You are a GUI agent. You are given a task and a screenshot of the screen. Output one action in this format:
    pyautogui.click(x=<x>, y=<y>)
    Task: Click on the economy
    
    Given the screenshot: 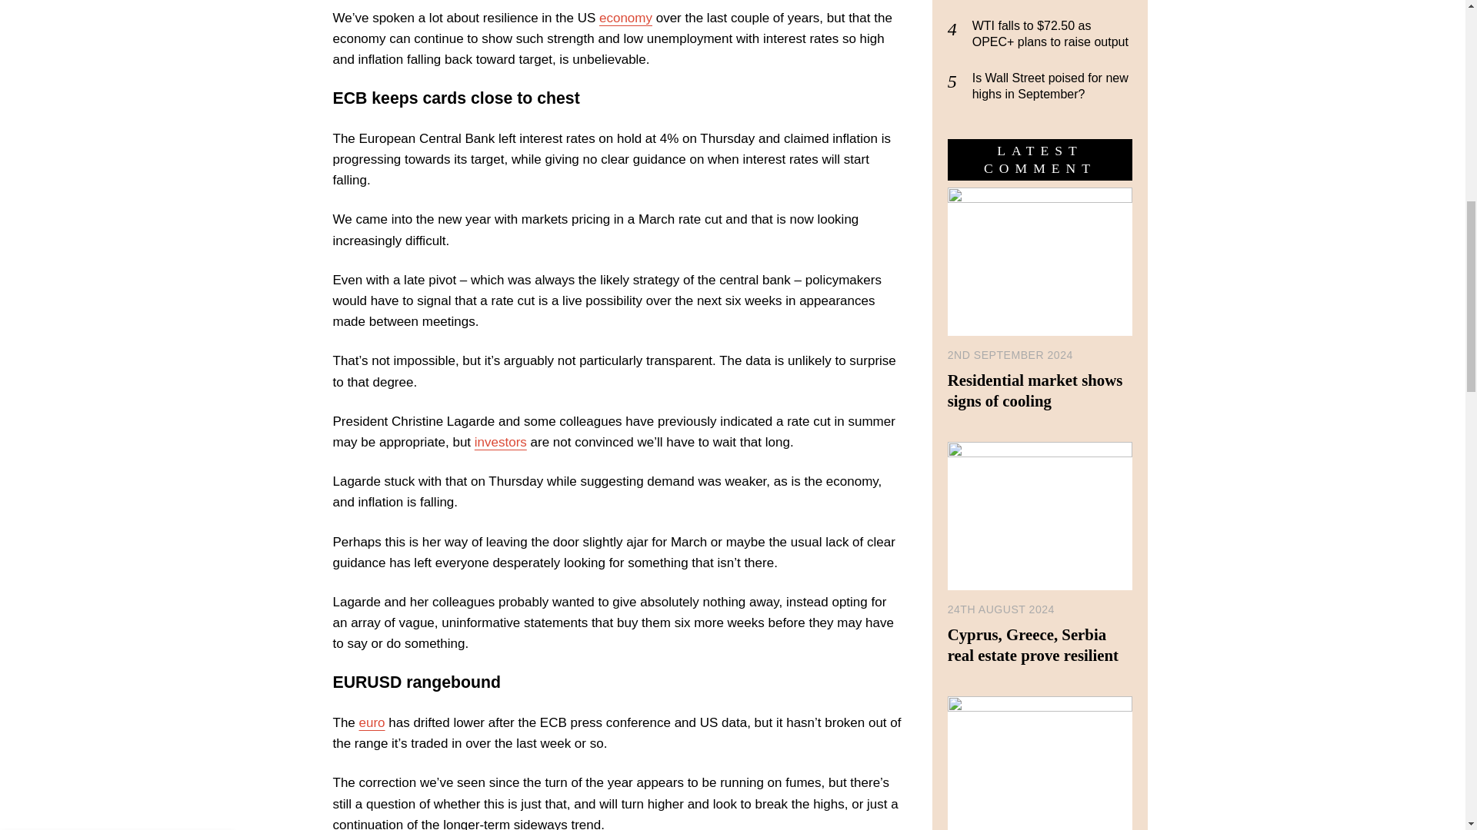 What is the action you would take?
    pyautogui.click(x=626, y=18)
    